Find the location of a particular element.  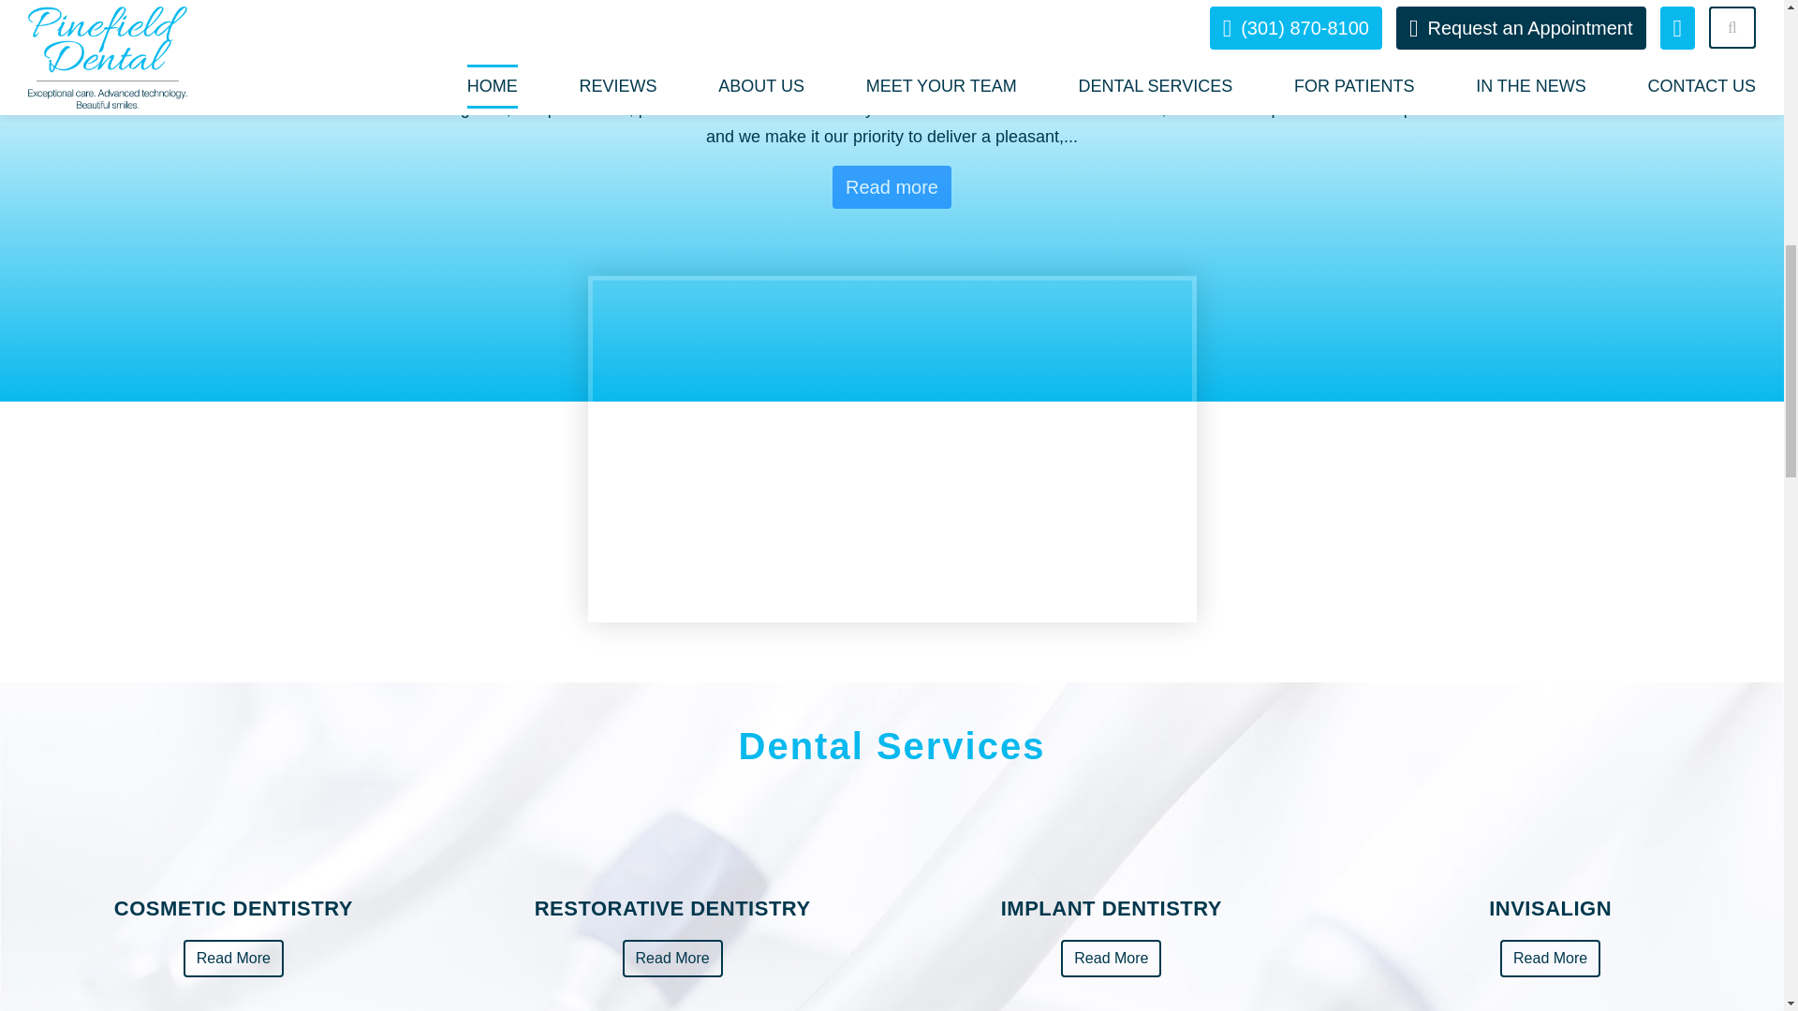

Read More is located at coordinates (1111, 959).